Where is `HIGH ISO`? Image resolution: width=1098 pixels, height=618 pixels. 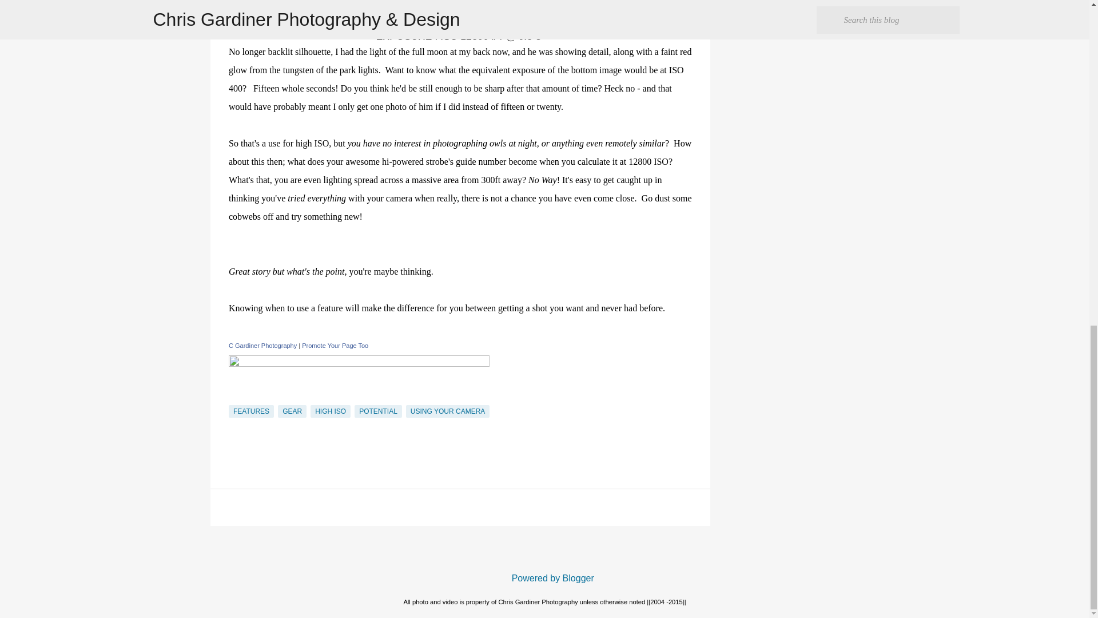
HIGH ISO is located at coordinates (331, 411).